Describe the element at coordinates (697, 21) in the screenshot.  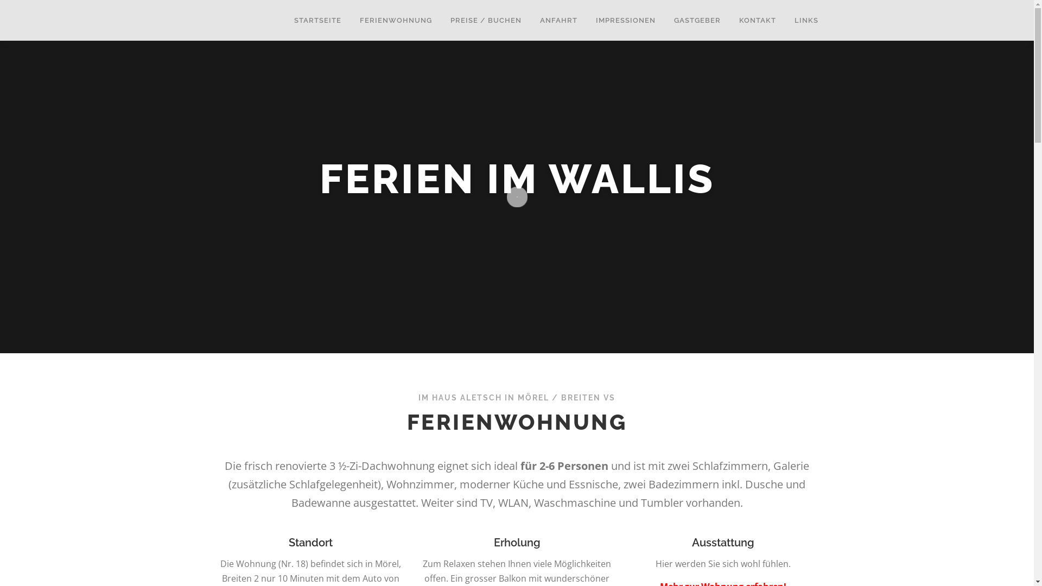
I see `GASTGEBER` at that location.